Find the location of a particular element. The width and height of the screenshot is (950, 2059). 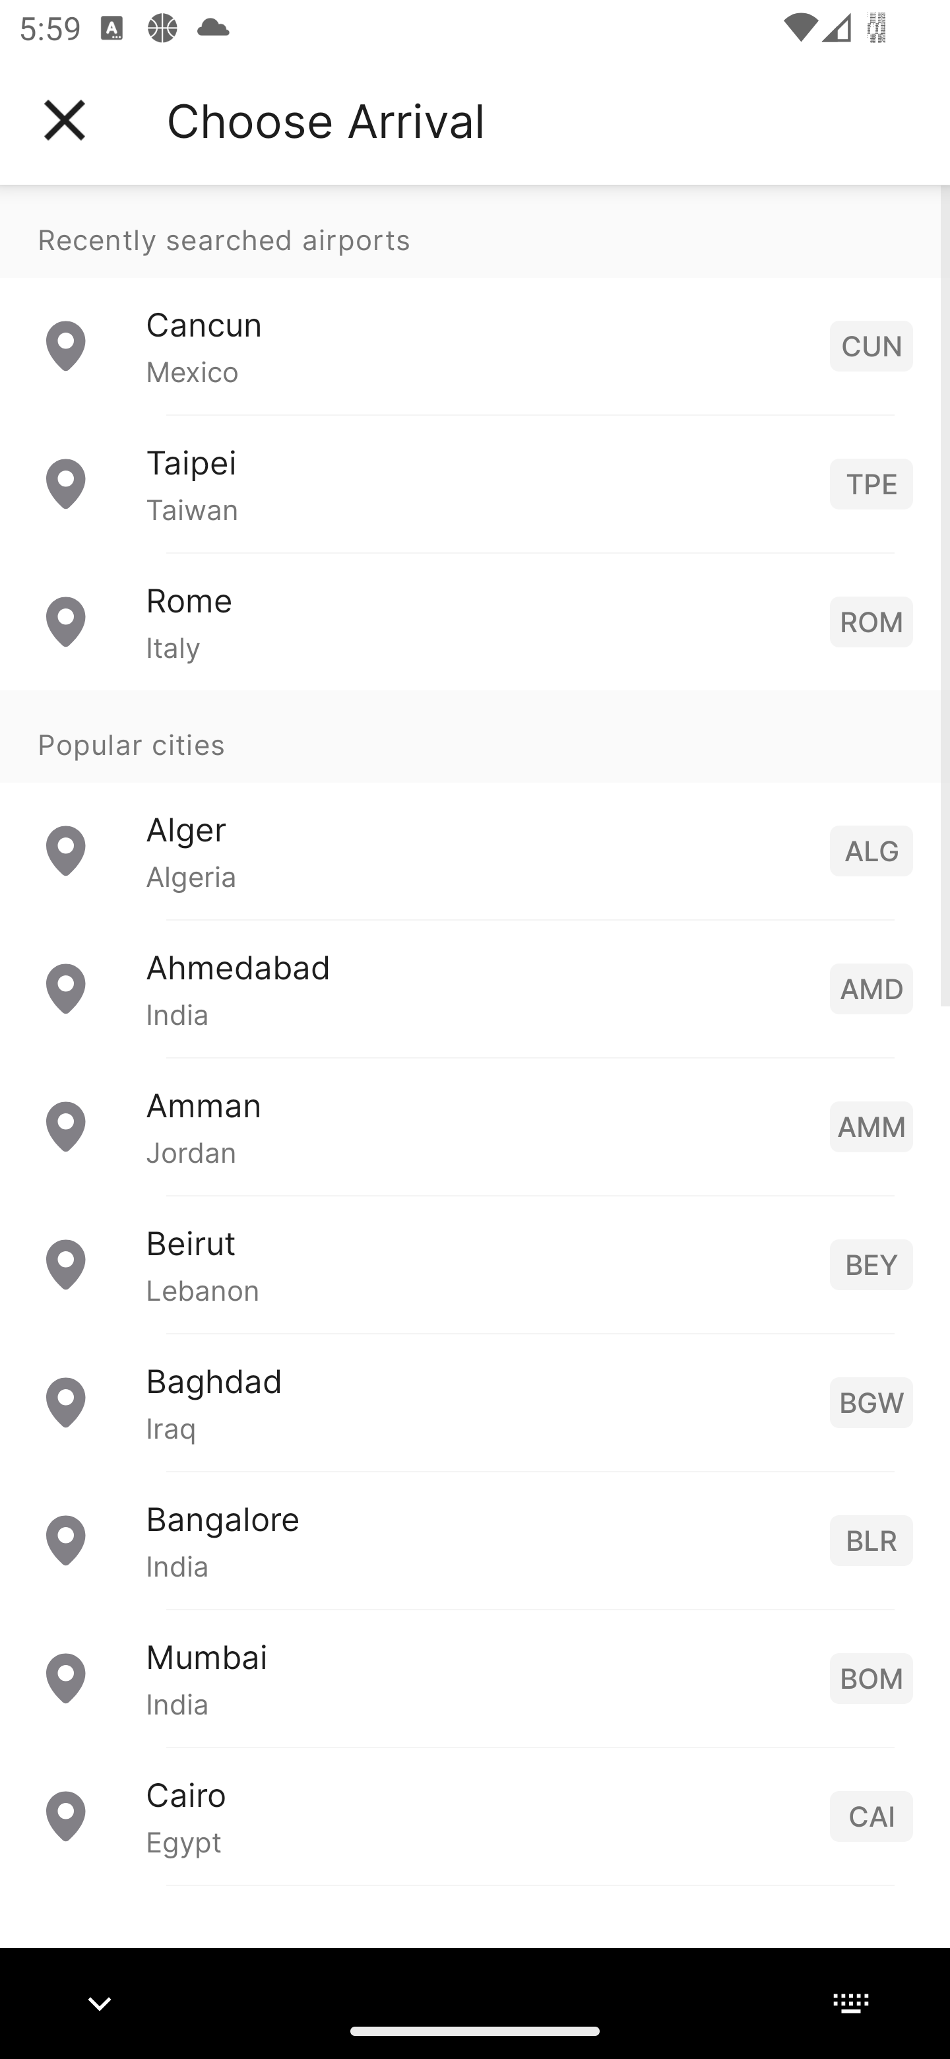

Ahmedabad India AMD is located at coordinates (475, 987).